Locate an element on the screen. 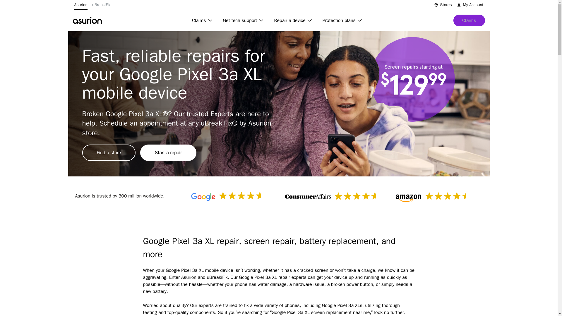  Get tech support is located at coordinates (244, 20).